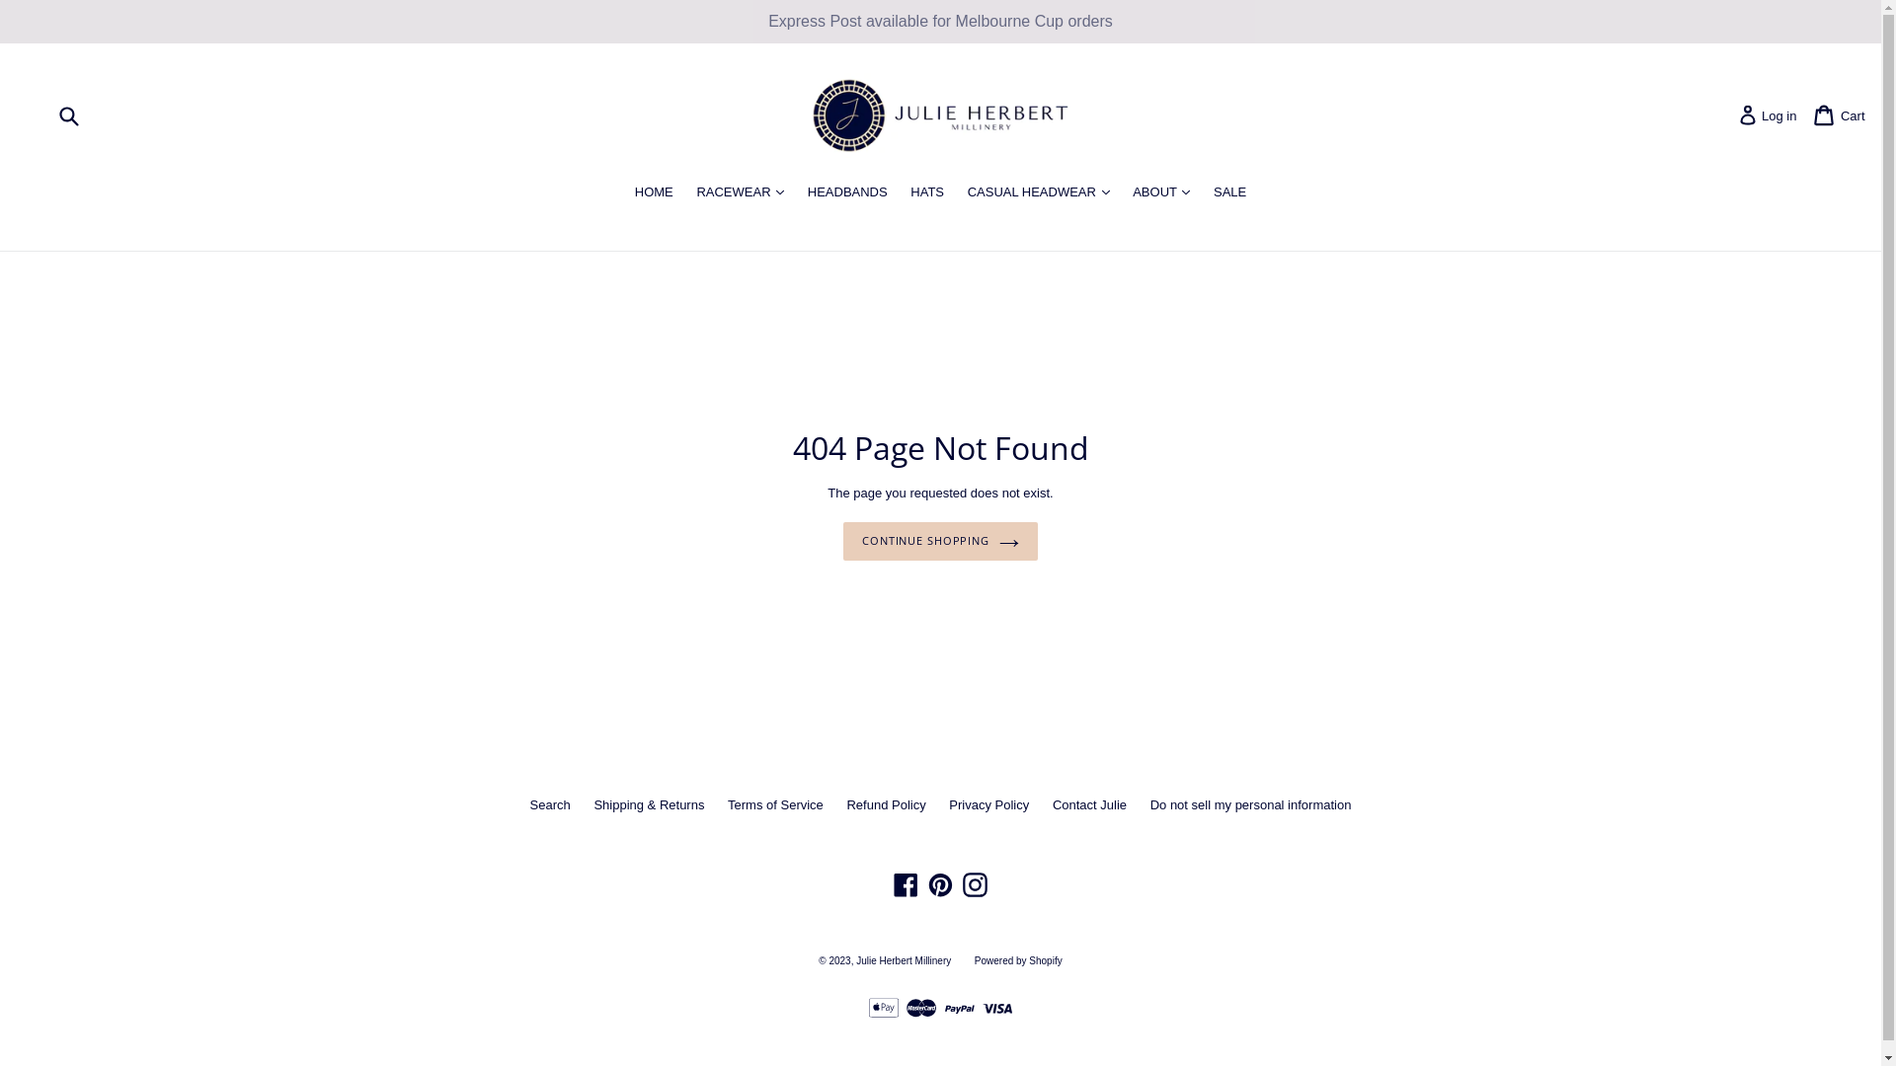 This screenshot has width=1896, height=1066. What do you see at coordinates (1748, 116) in the screenshot?
I see `Log in` at bounding box center [1748, 116].